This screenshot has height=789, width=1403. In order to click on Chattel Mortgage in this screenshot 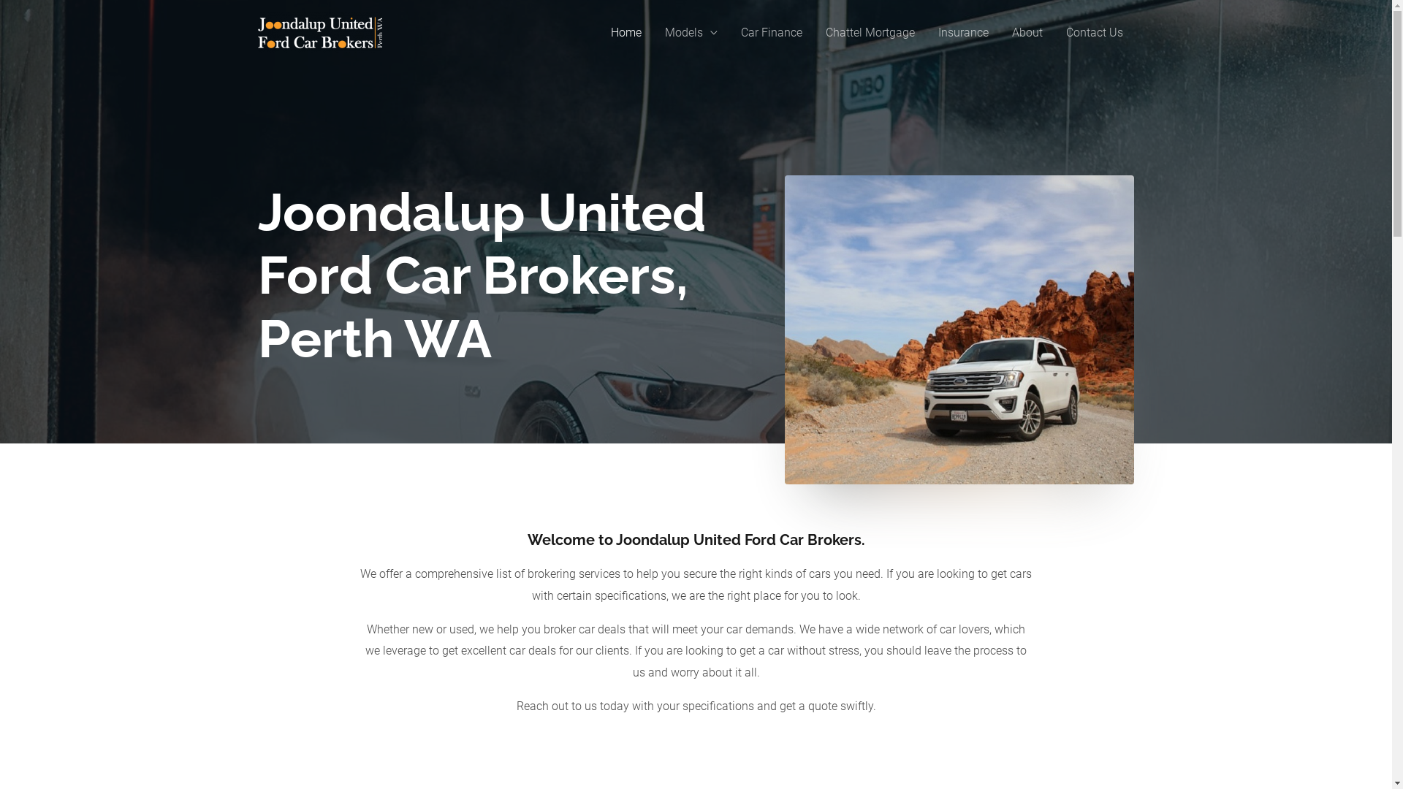, I will do `click(870, 33)`.